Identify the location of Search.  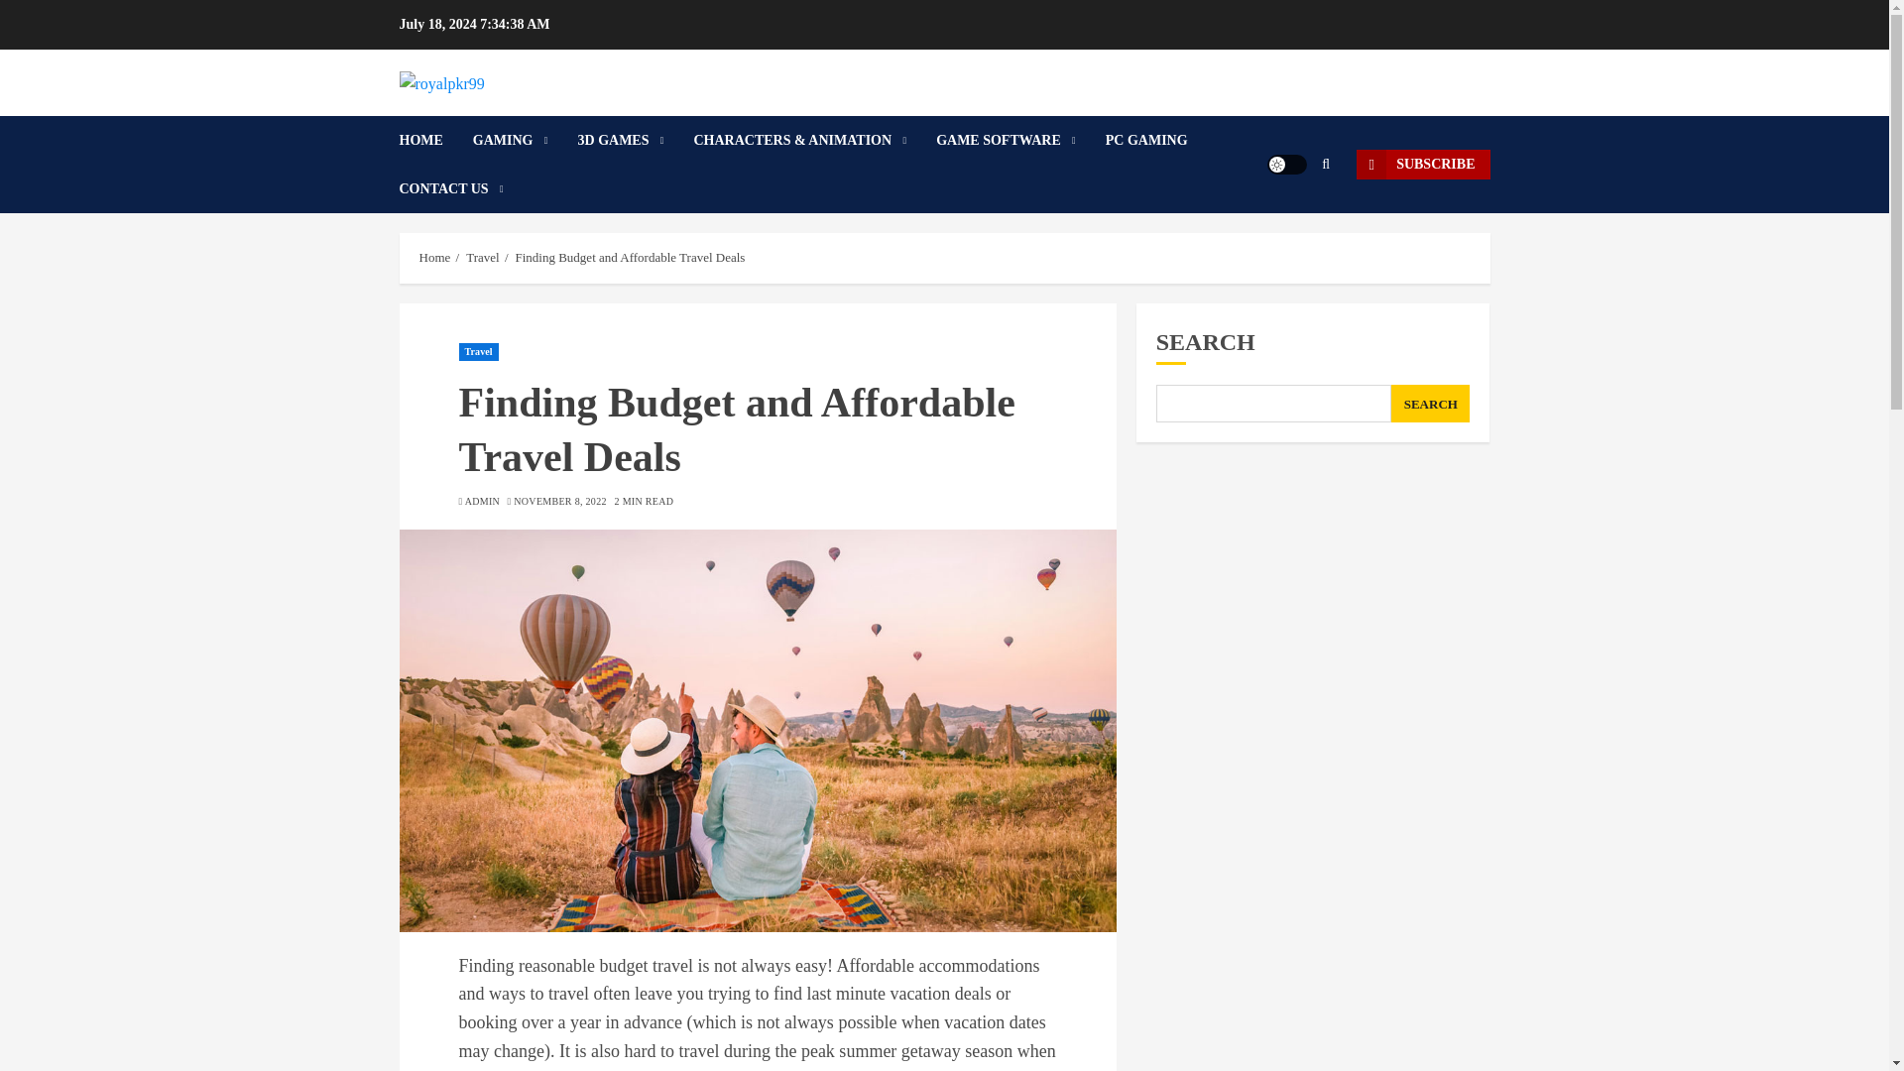
(1295, 225).